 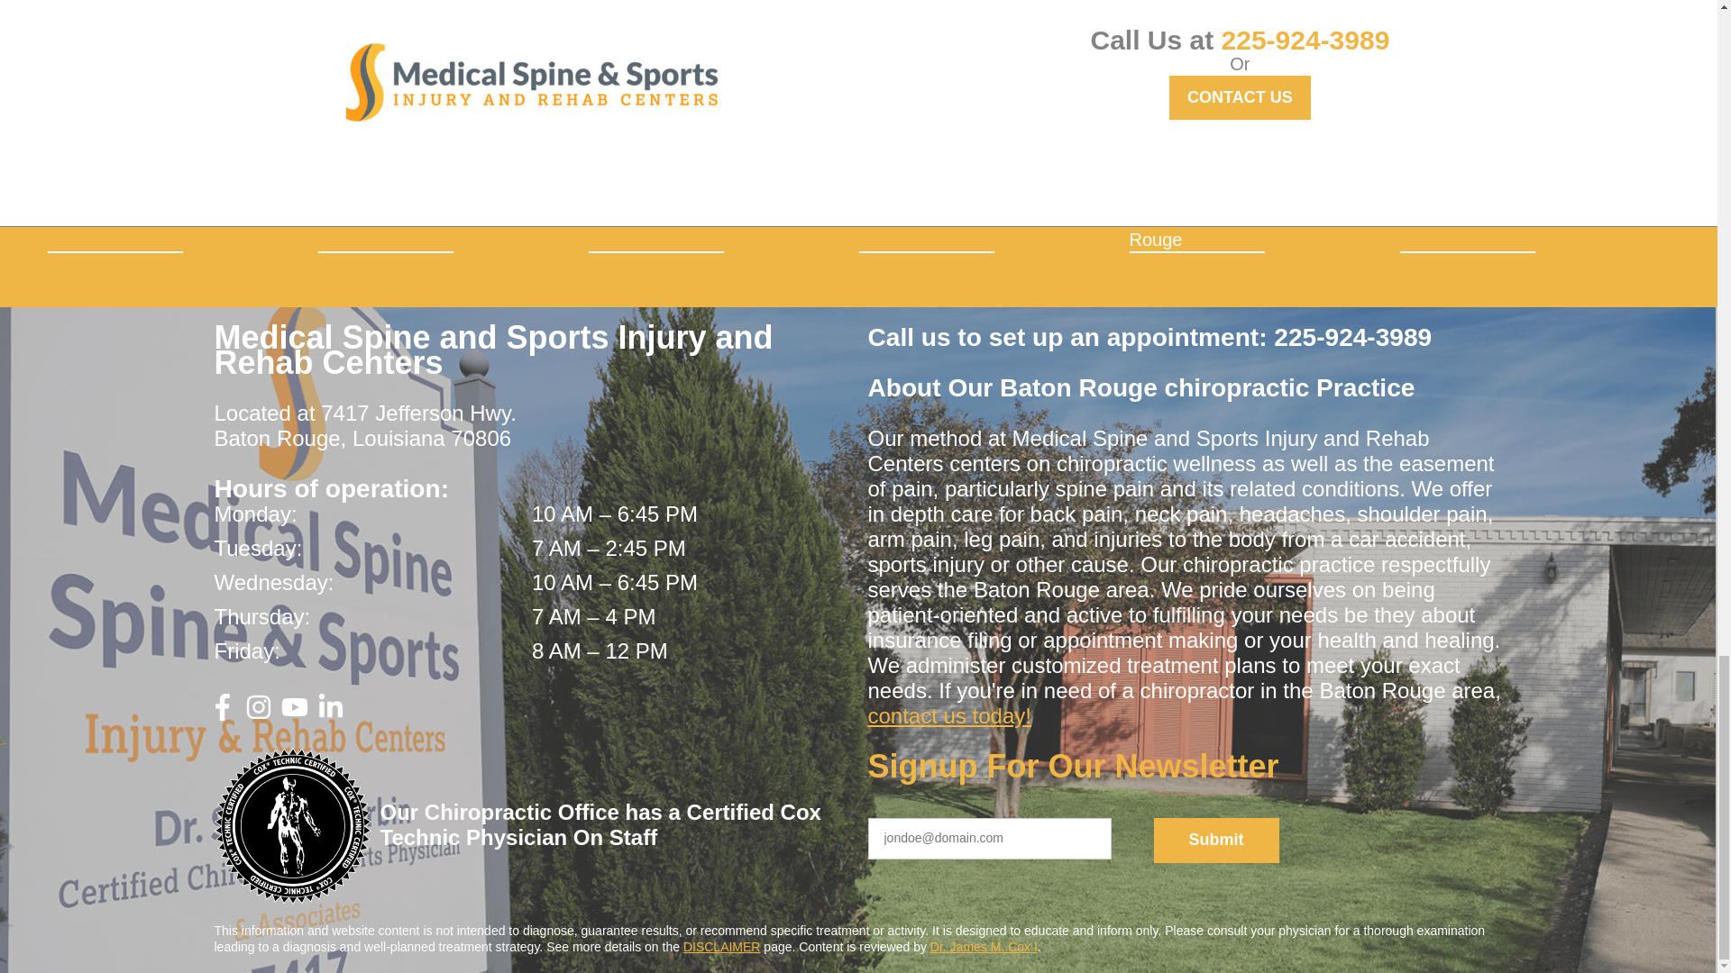 I want to click on Follow us on Instagram, so click(x=258, y=714).